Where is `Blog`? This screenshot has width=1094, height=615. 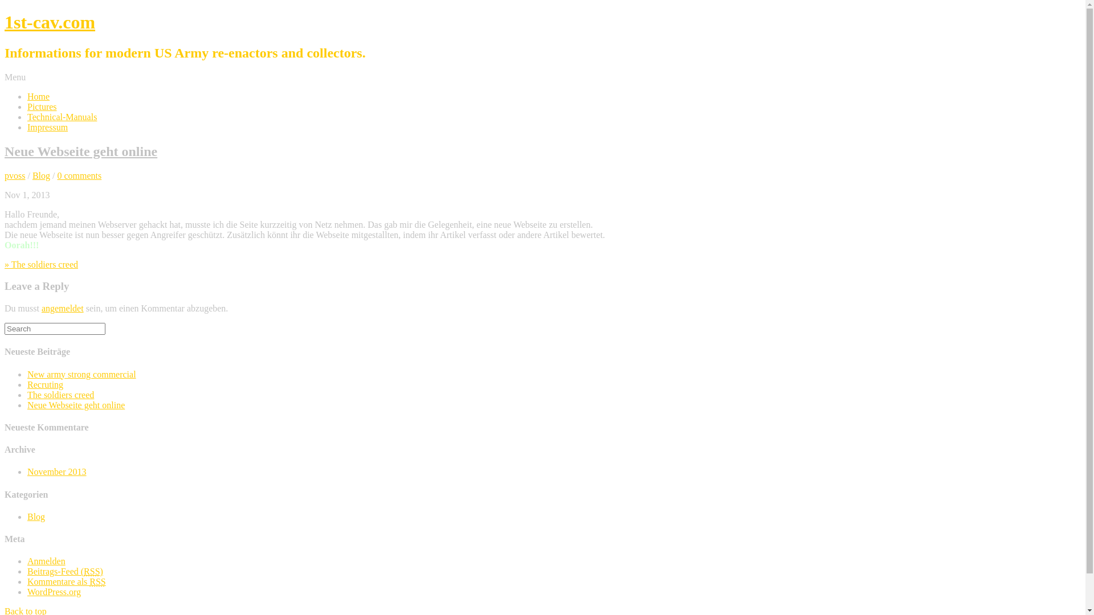
Blog is located at coordinates (41, 175).